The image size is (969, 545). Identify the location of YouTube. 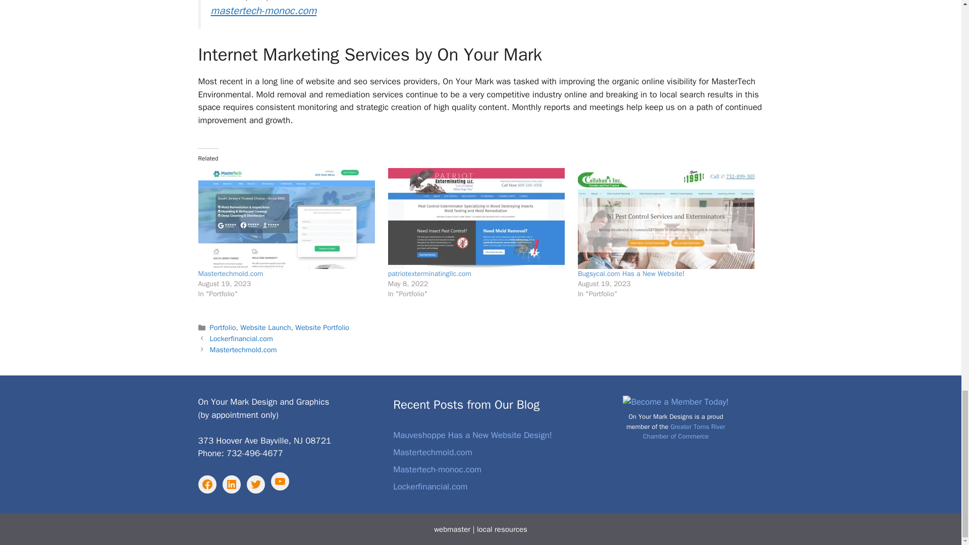
(280, 481).